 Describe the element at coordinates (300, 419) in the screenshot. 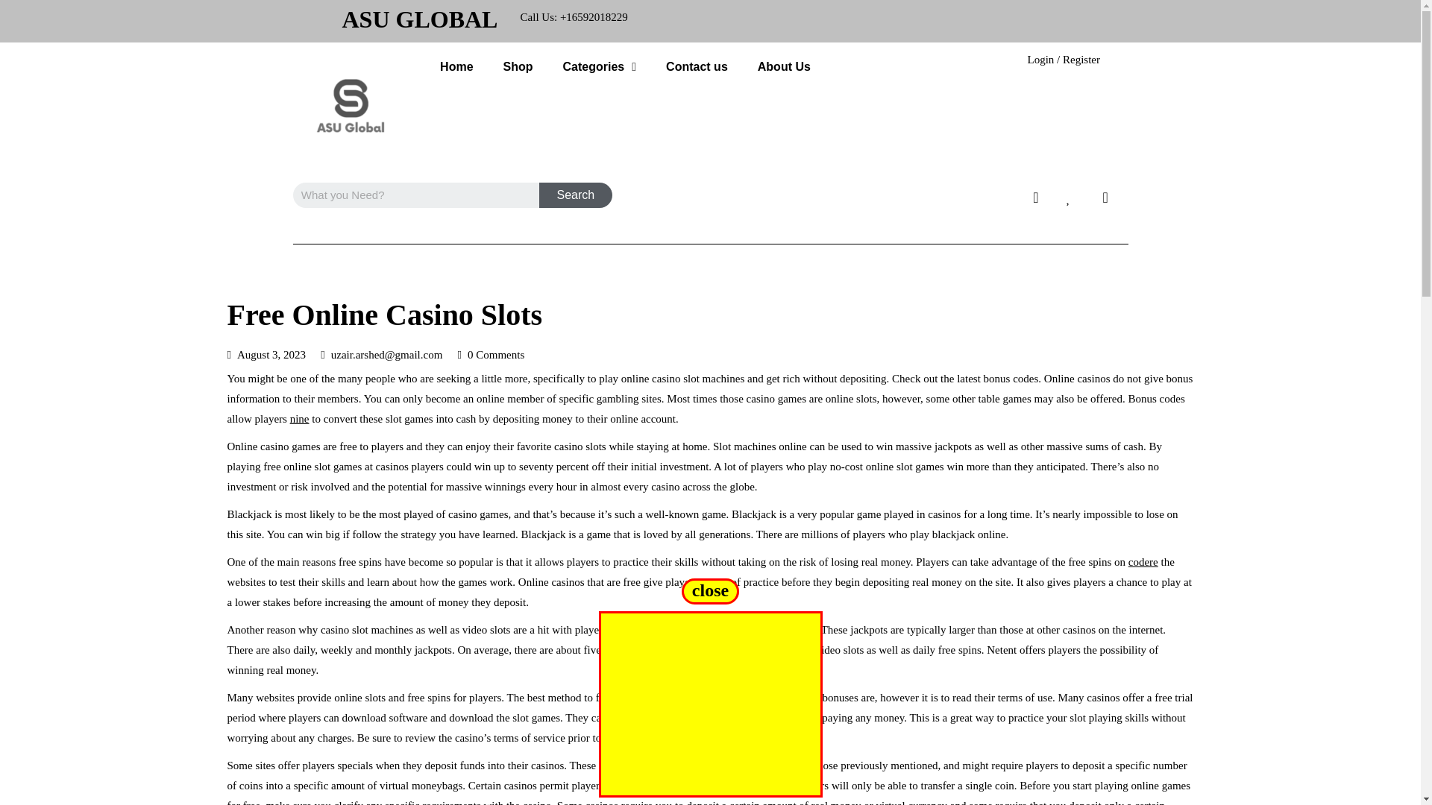

I see `nine` at that location.